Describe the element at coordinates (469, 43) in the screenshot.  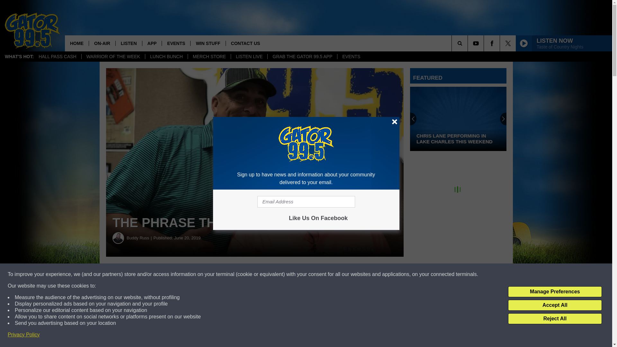
I see `SEARCH` at that location.